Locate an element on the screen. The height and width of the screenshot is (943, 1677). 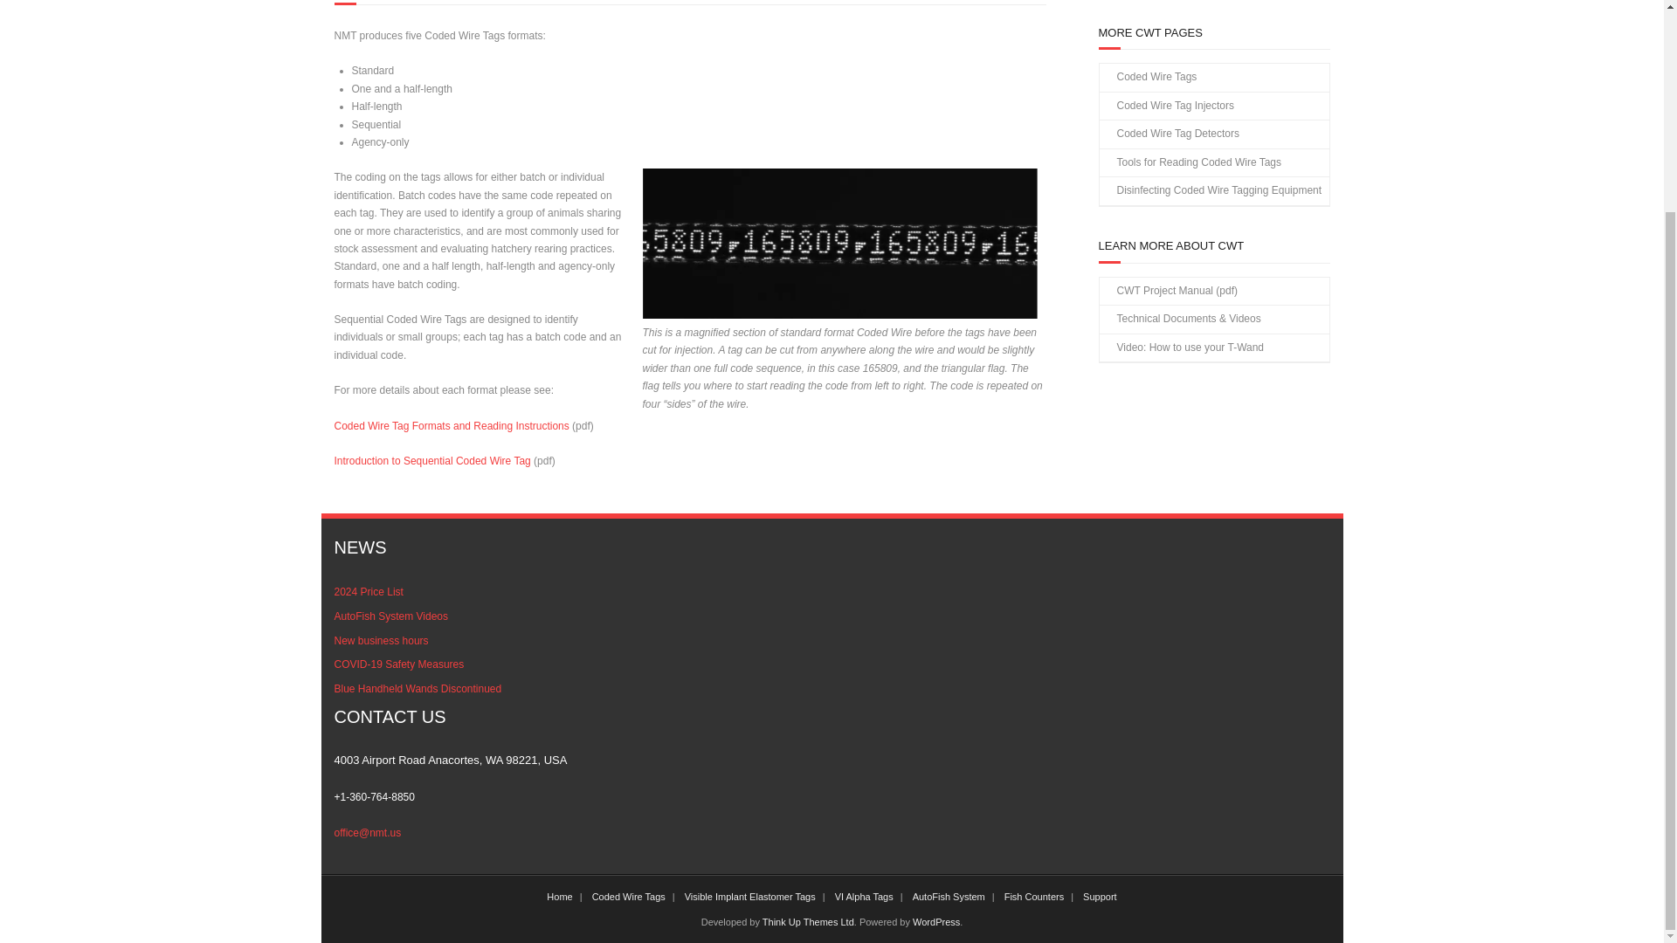
Introduction to Sequential Coded Wire Tag is located at coordinates (431, 460).